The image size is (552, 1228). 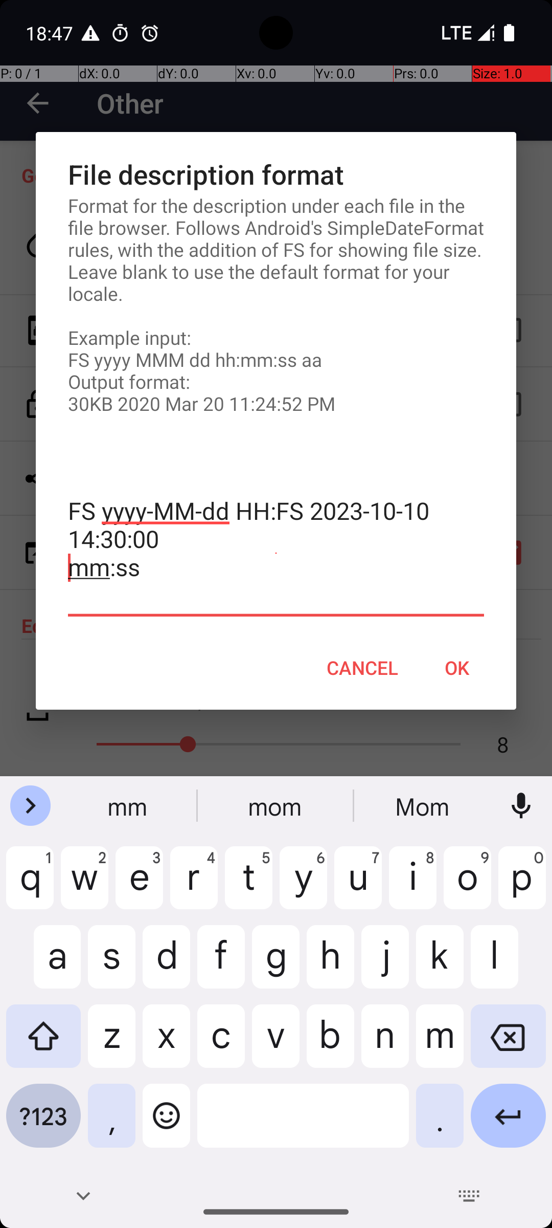 I want to click on Mom, so click(x=424, y=806).